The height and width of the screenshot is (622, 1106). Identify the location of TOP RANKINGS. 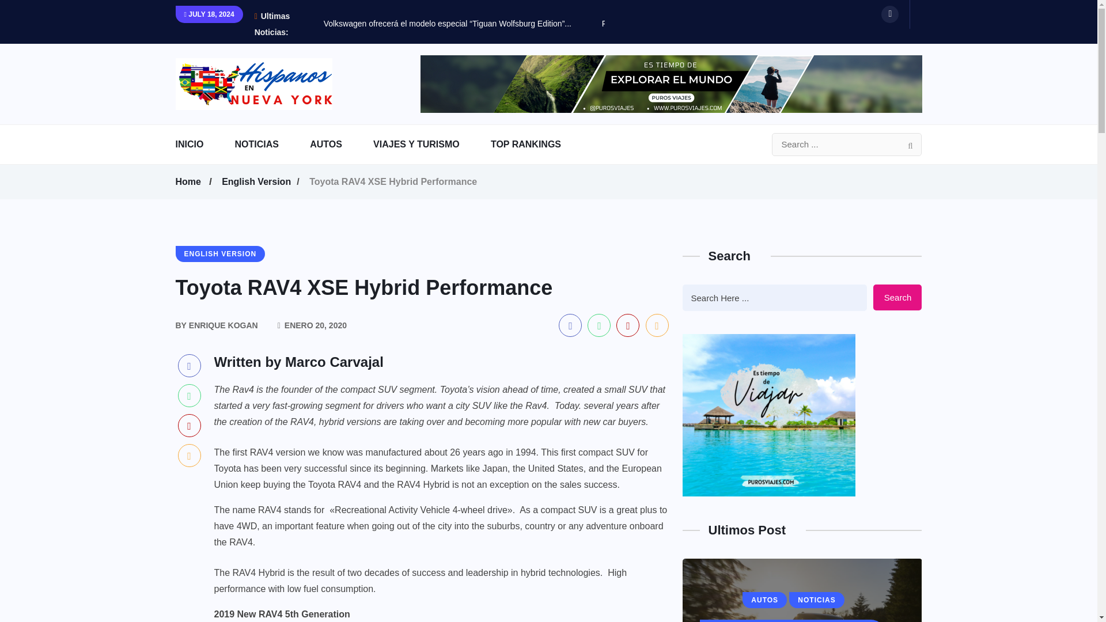
(540, 145).